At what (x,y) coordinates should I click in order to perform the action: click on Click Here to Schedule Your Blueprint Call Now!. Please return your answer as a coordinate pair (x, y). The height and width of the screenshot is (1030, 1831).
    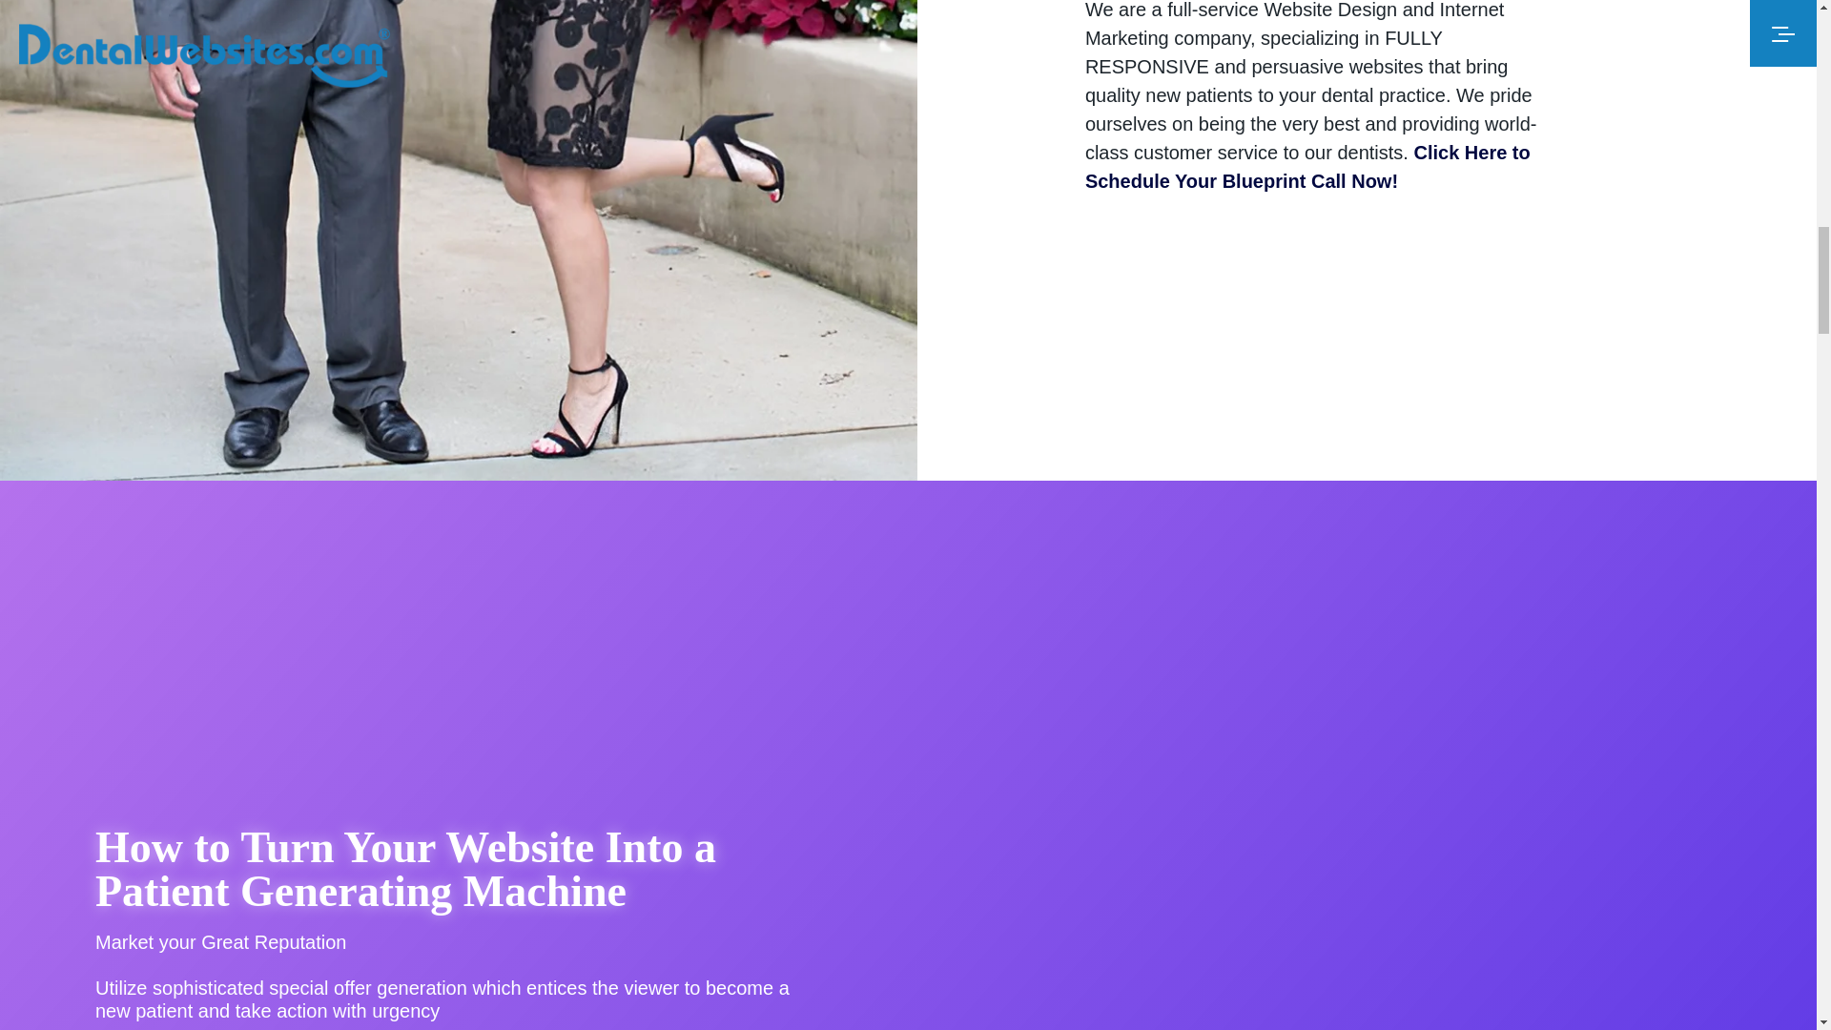
    Looking at the image, I should click on (1308, 166).